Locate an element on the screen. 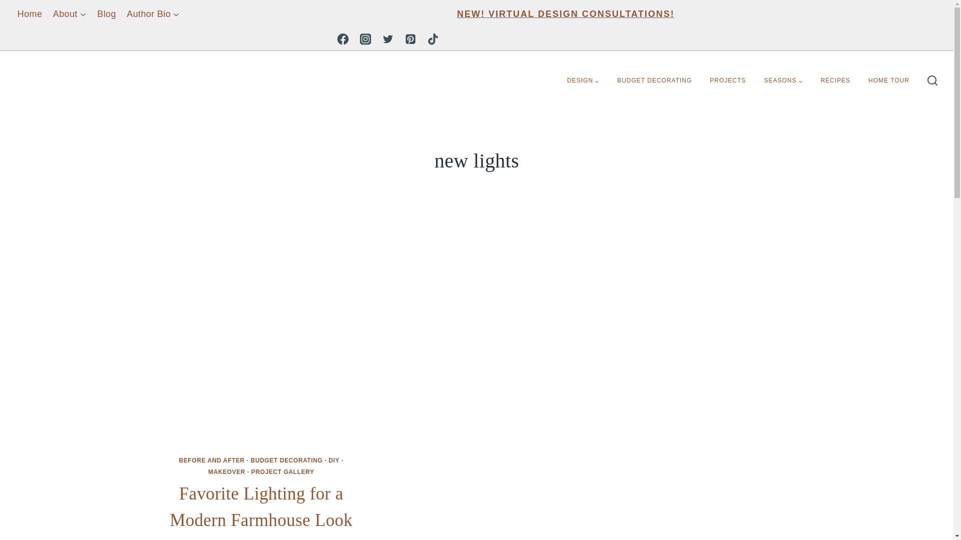 The image size is (961, 540). SEASONS is located at coordinates (783, 80).